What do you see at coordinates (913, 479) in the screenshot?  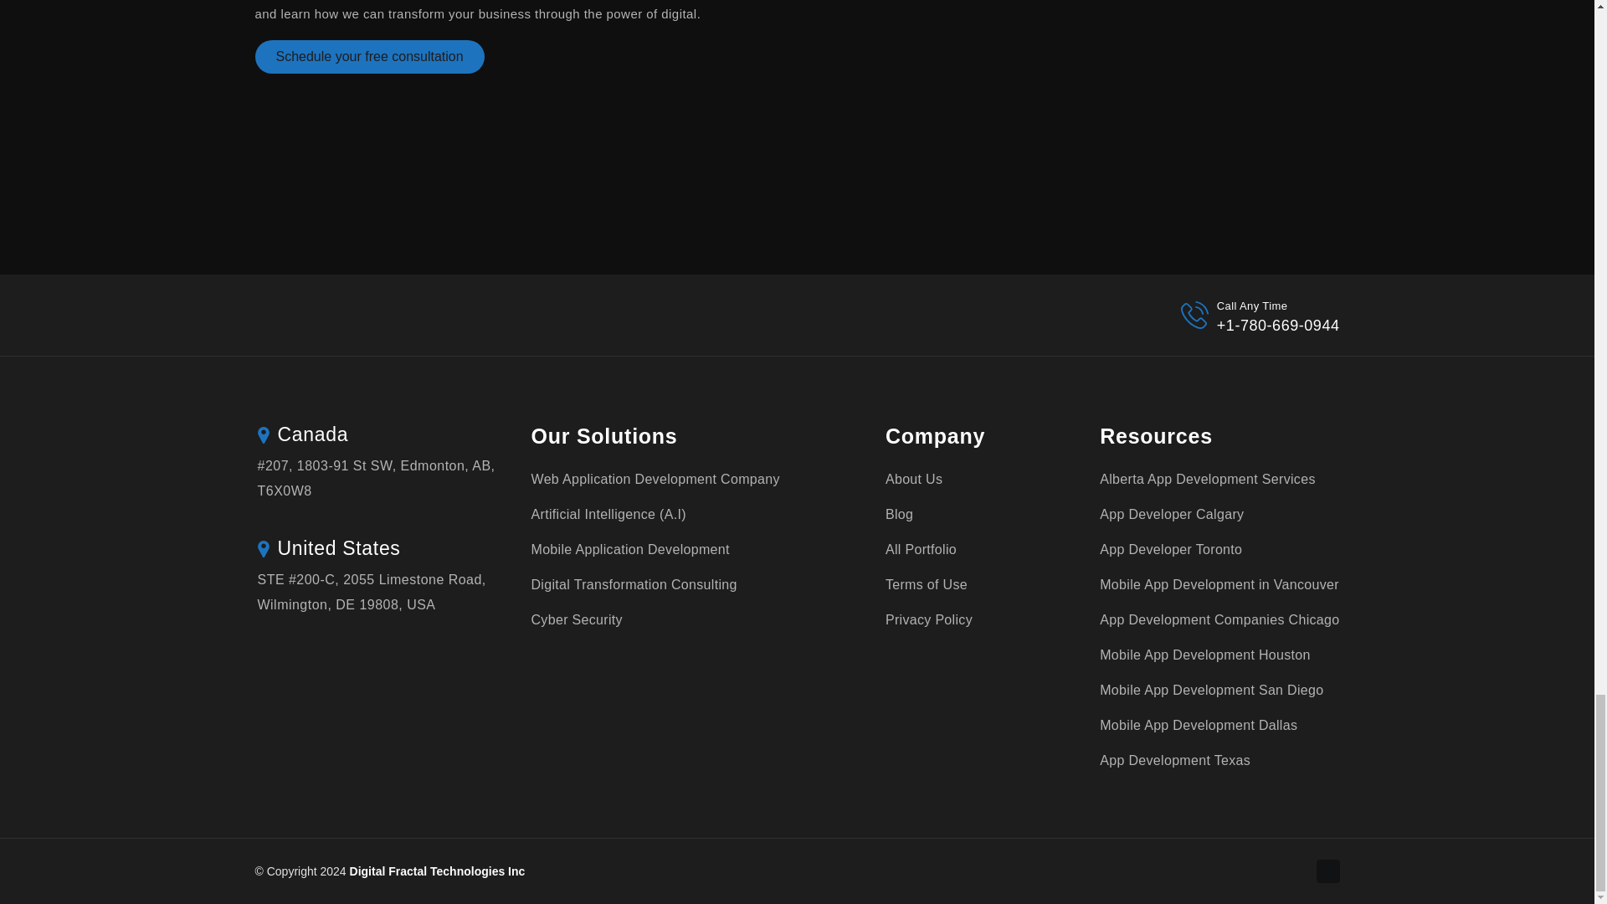 I see `About Us` at bounding box center [913, 479].